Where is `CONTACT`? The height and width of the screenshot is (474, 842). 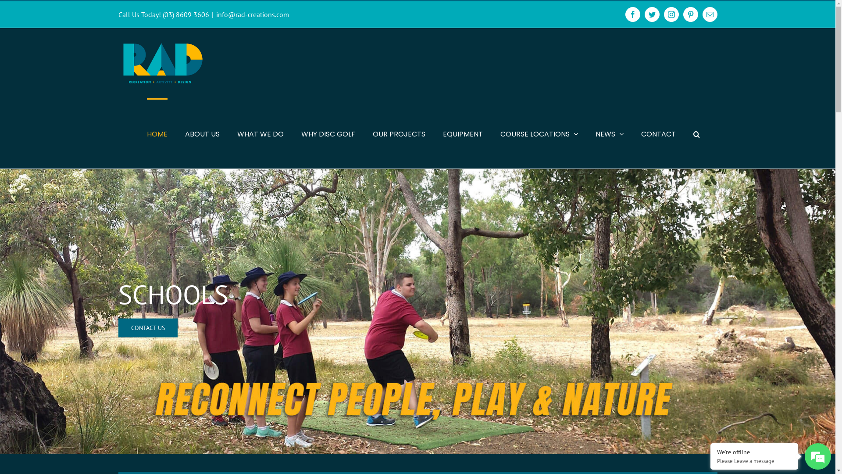 CONTACT is located at coordinates (659, 133).